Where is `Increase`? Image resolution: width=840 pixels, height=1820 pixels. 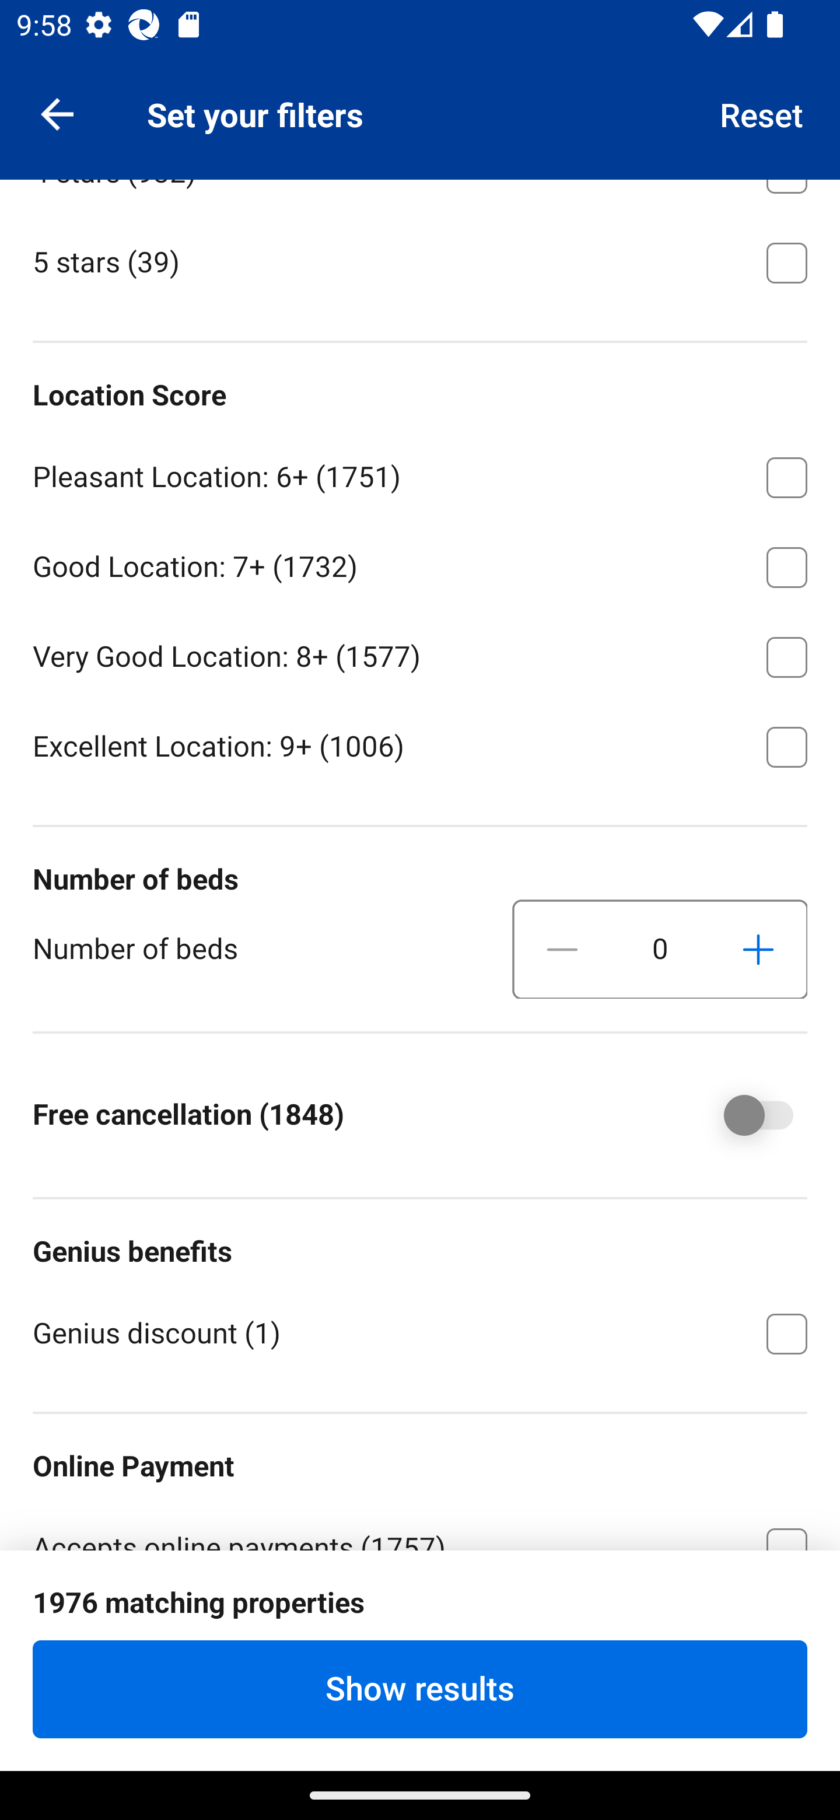
Increase is located at coordinates (758, 950).